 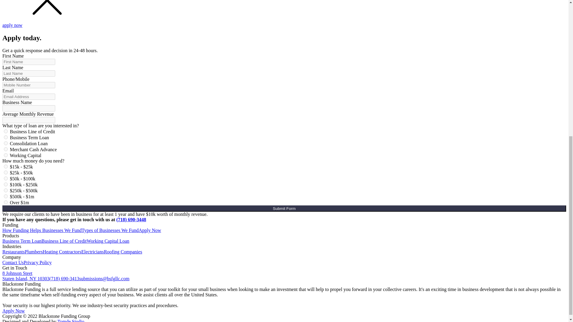 I want to click on Apply Now, so click(x=108, y=241).